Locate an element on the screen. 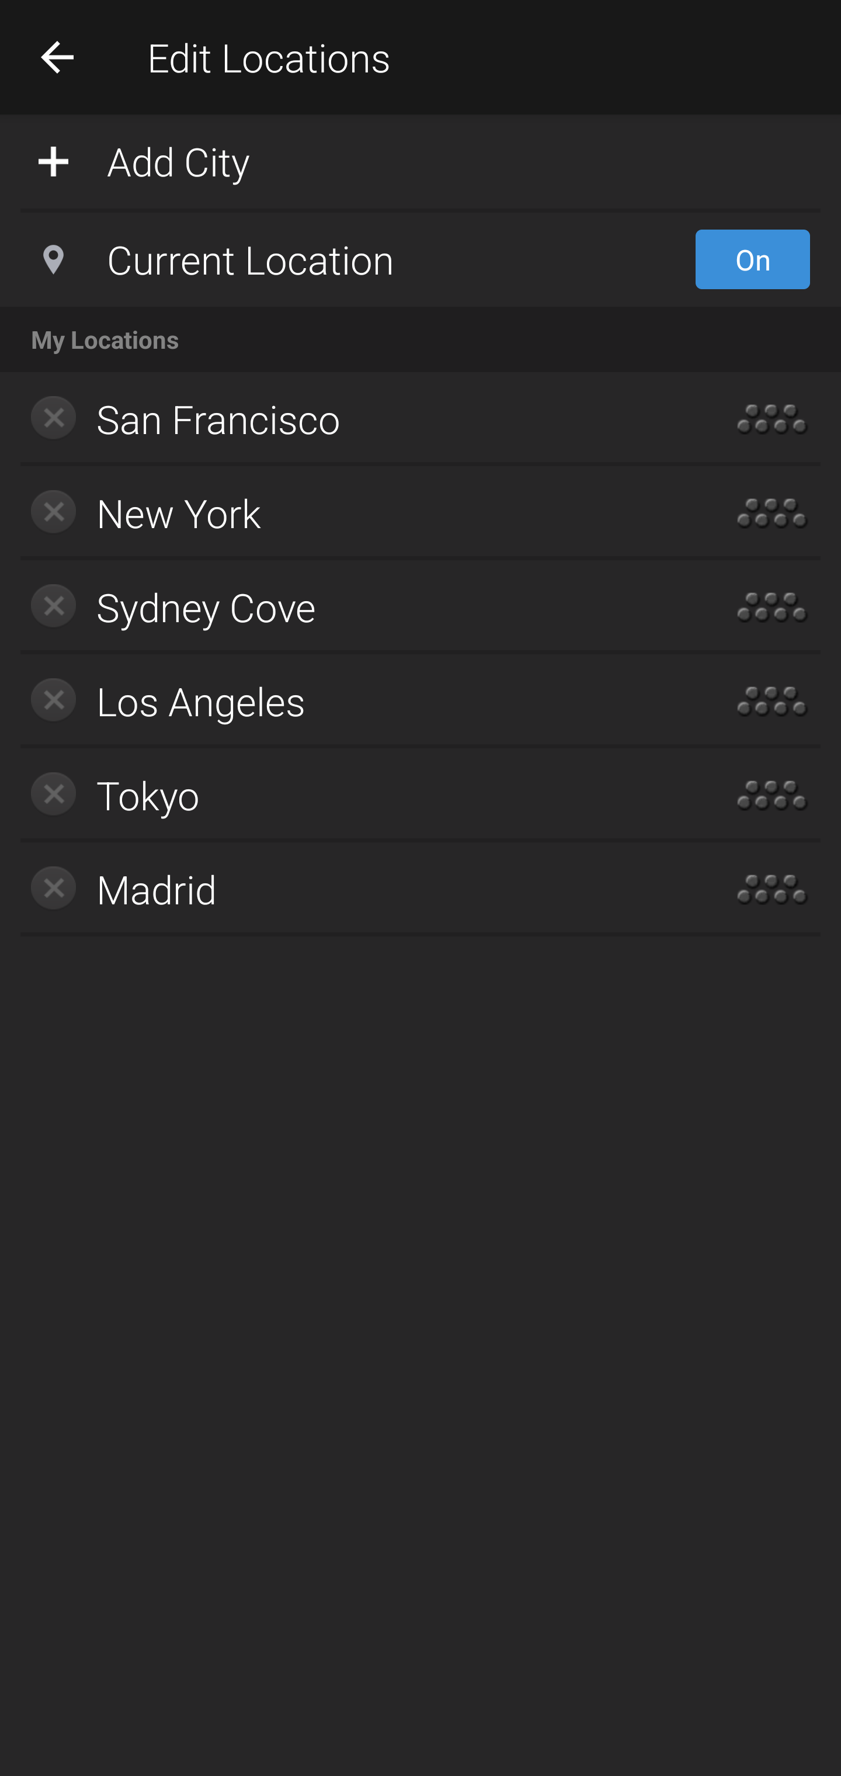 This screenshot has width=841, height=1776. Current Location: On Current Location On is located at coordinates (420, 259).